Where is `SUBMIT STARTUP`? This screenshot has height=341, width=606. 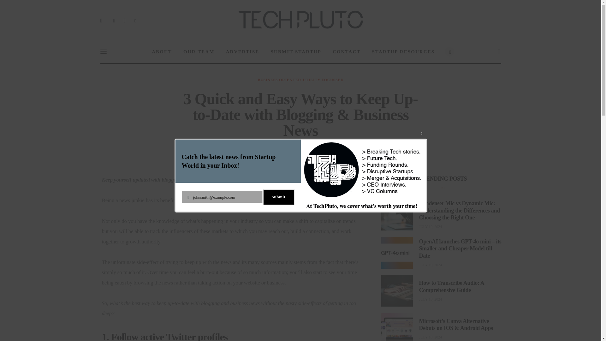
SUBMIT STARTUP is located at coordinates (296, 52).